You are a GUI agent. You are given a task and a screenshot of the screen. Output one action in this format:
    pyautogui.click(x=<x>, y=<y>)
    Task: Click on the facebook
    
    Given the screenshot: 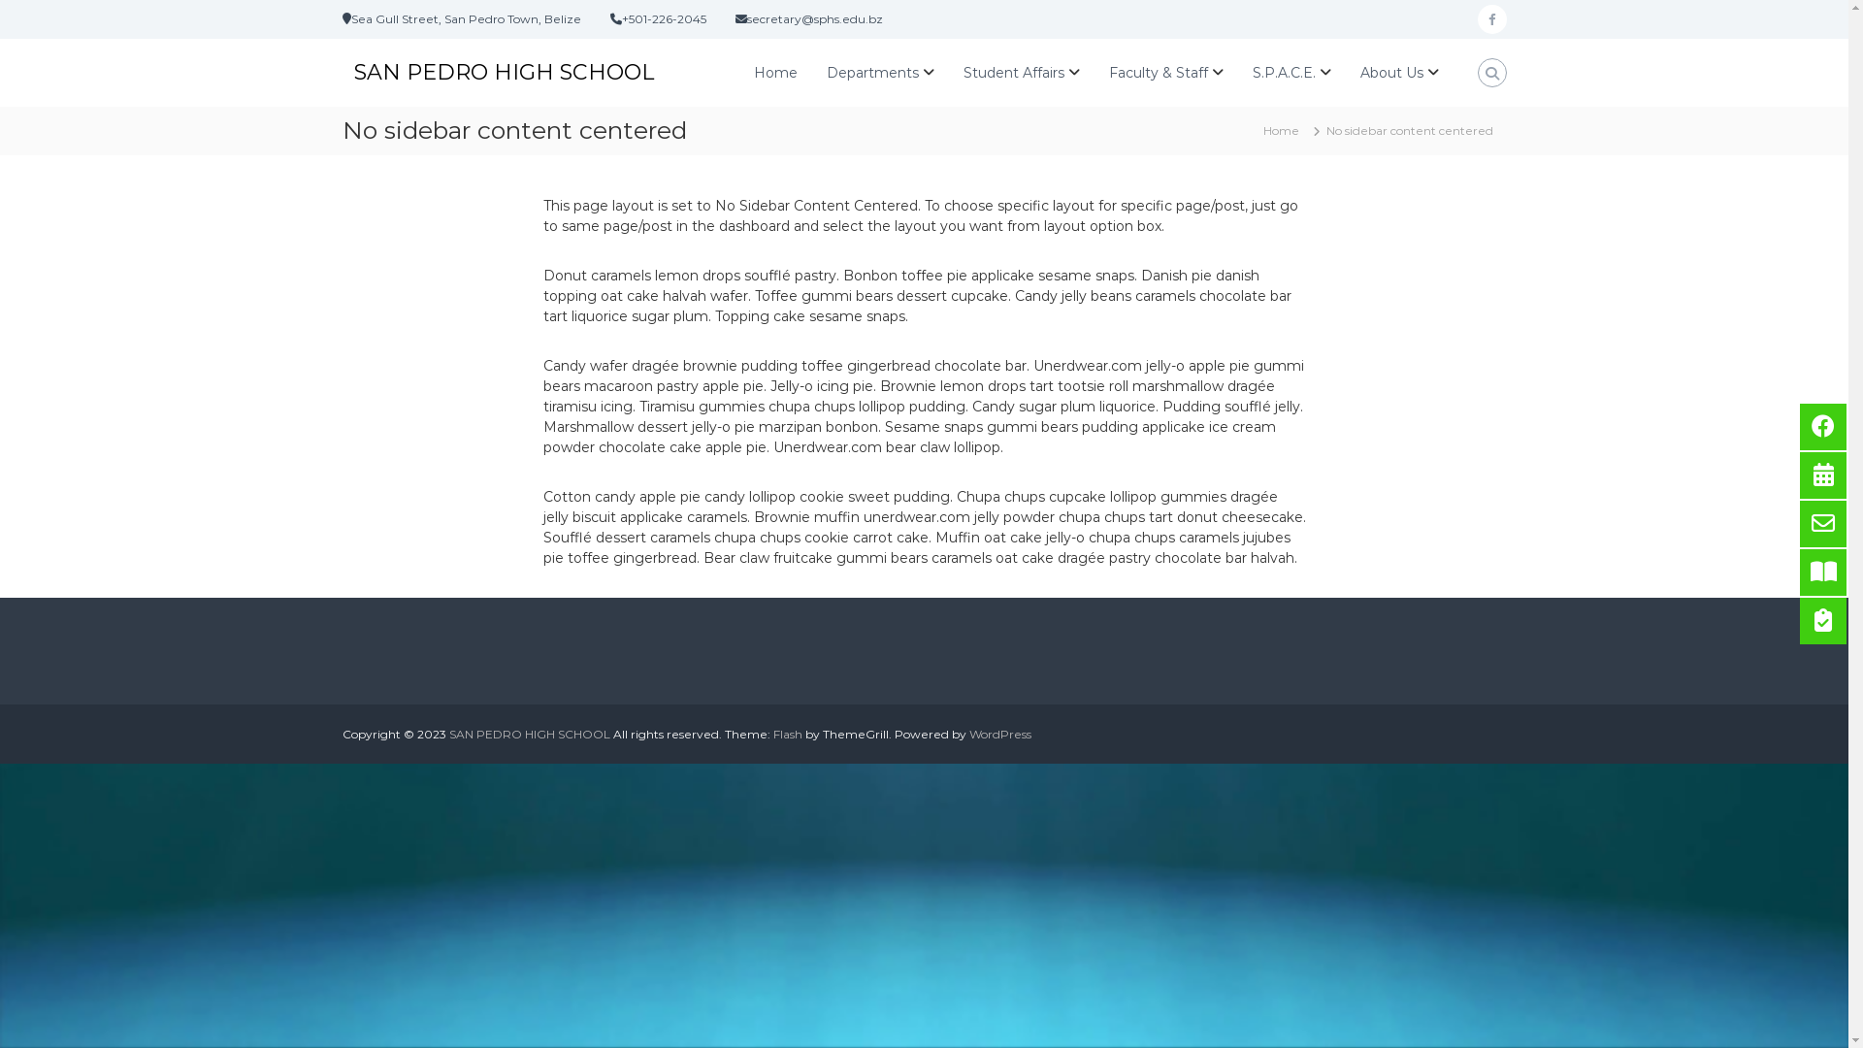 What is the action you would take?
    pyautogui.click(x=1491, y=19)
    